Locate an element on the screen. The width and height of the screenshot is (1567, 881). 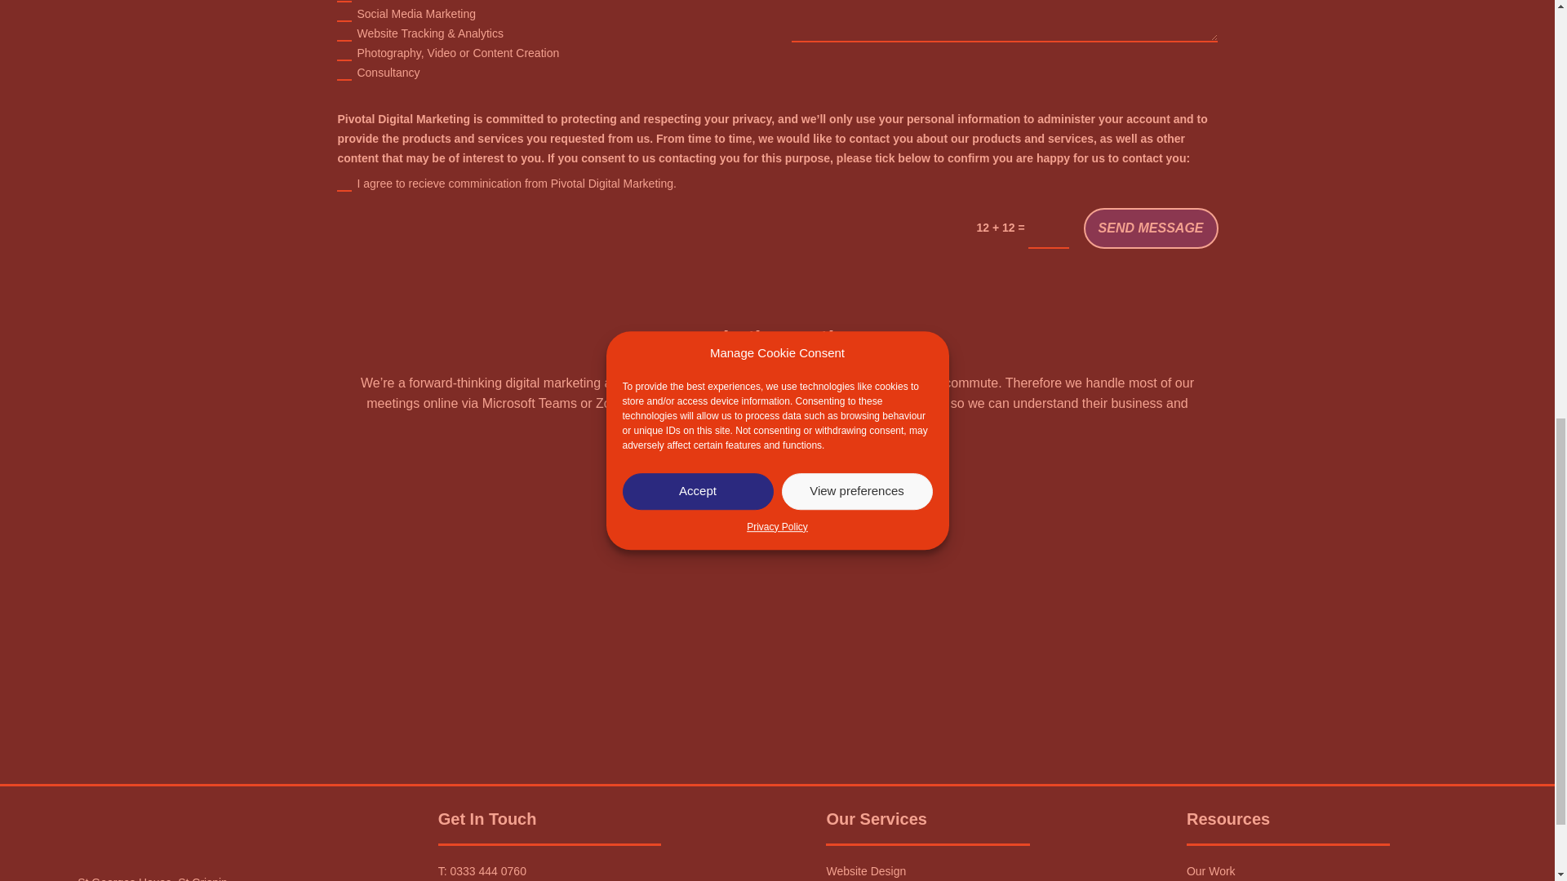
SEND MESSAGE is located at coordinates (1151, 228).